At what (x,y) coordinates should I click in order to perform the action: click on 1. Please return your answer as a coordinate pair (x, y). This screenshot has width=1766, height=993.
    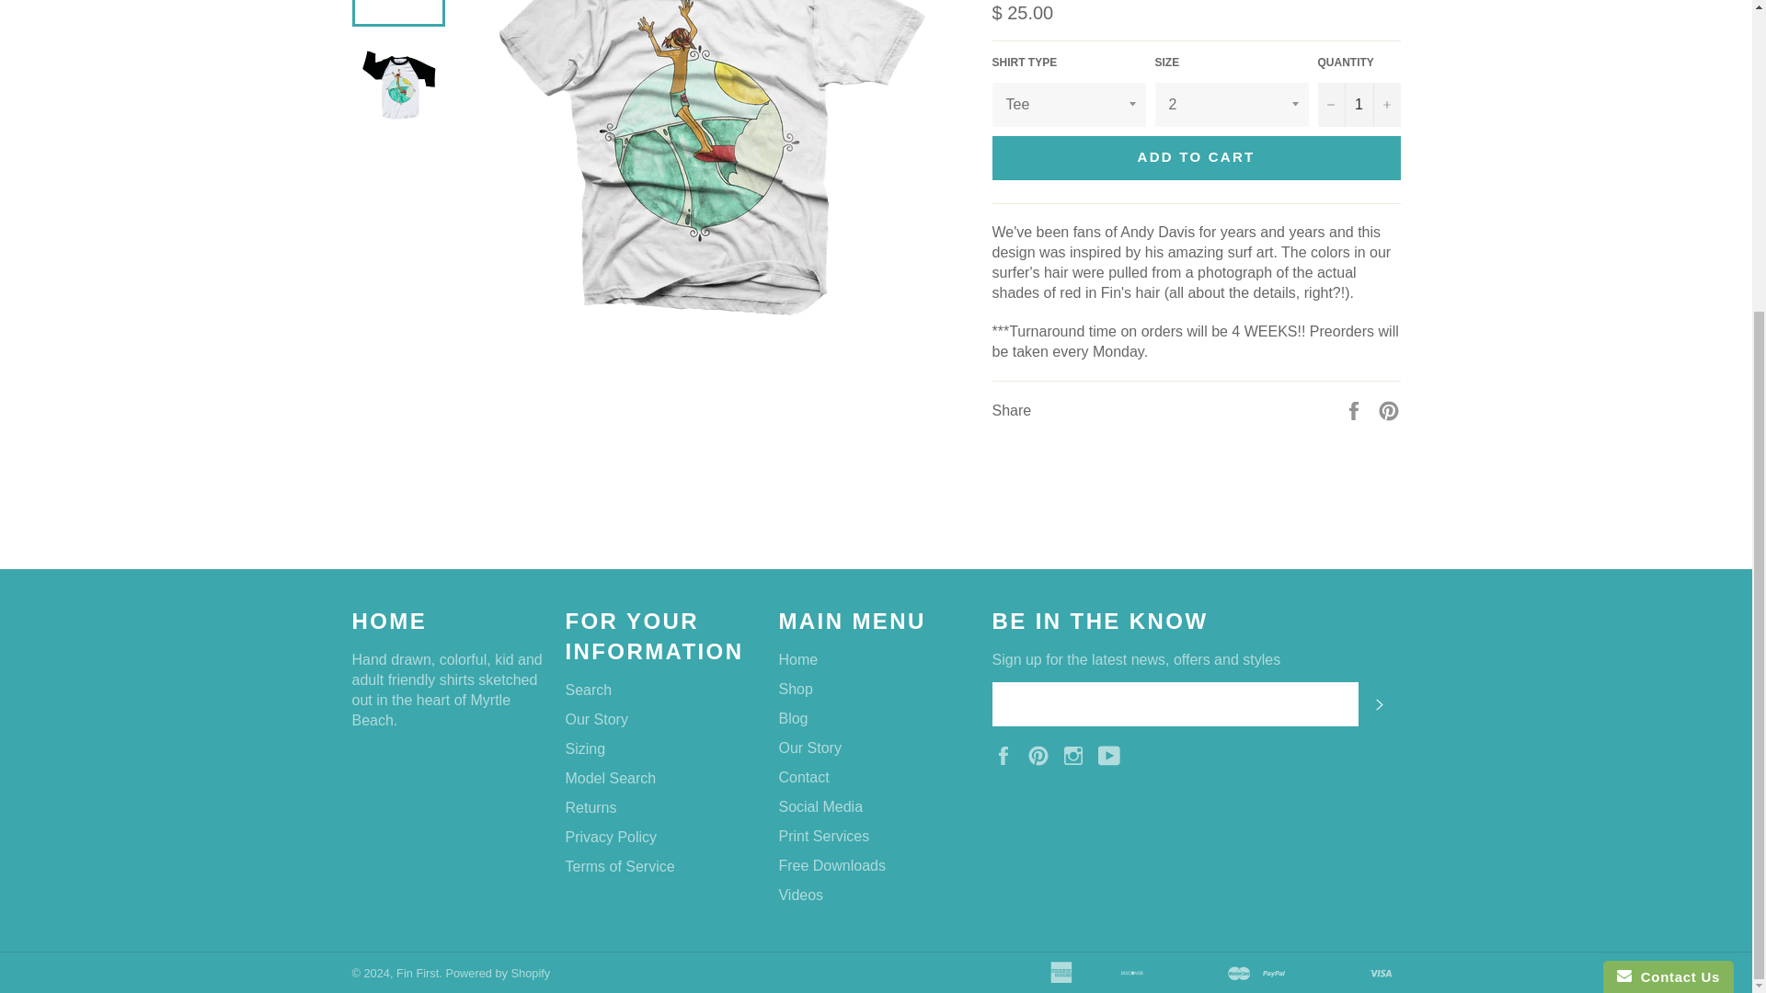
    Looking at the image, I should click on (1359, 105).